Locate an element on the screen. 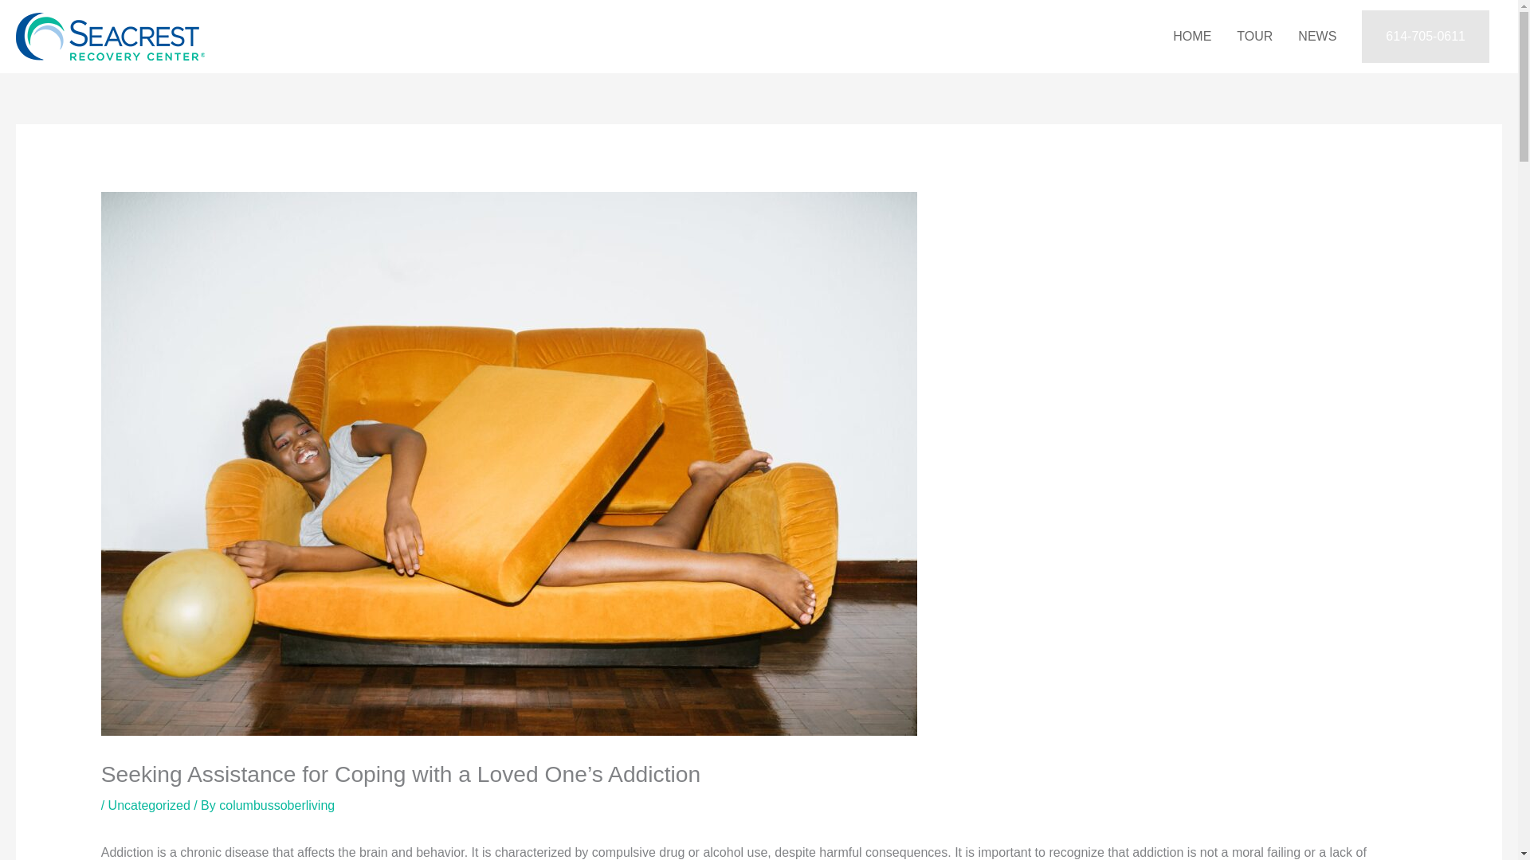 This screenshot has height=860, width=1530. TOUR is located at coordinates (1254, 37).